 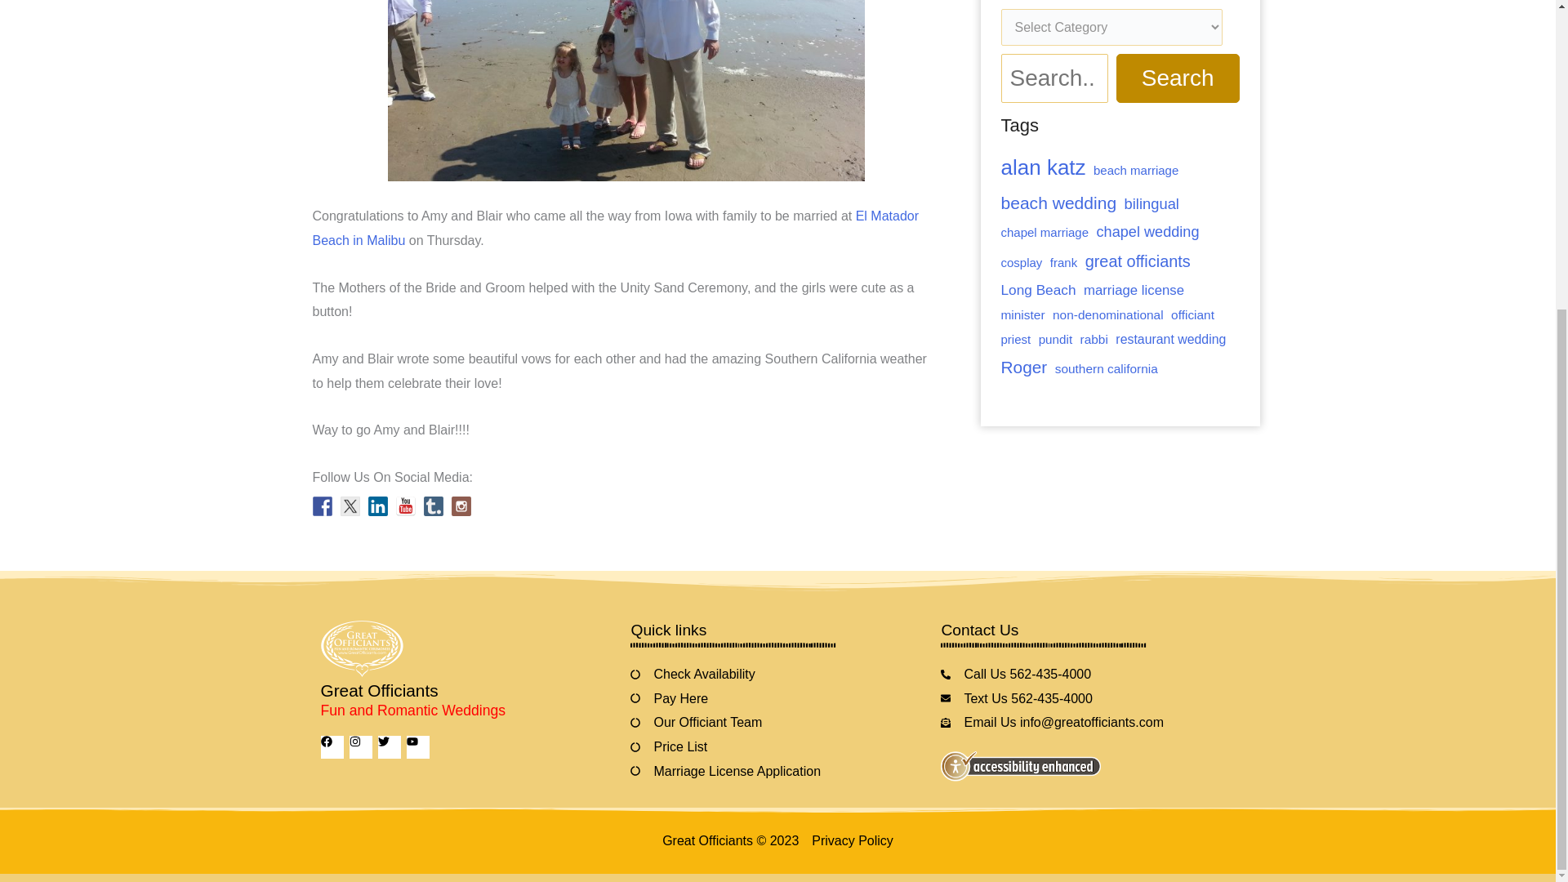 What do you see at coordinates (377, 506) in the screenshot?
I see `Find us on Linkedin` at bounding box center [377, 506].